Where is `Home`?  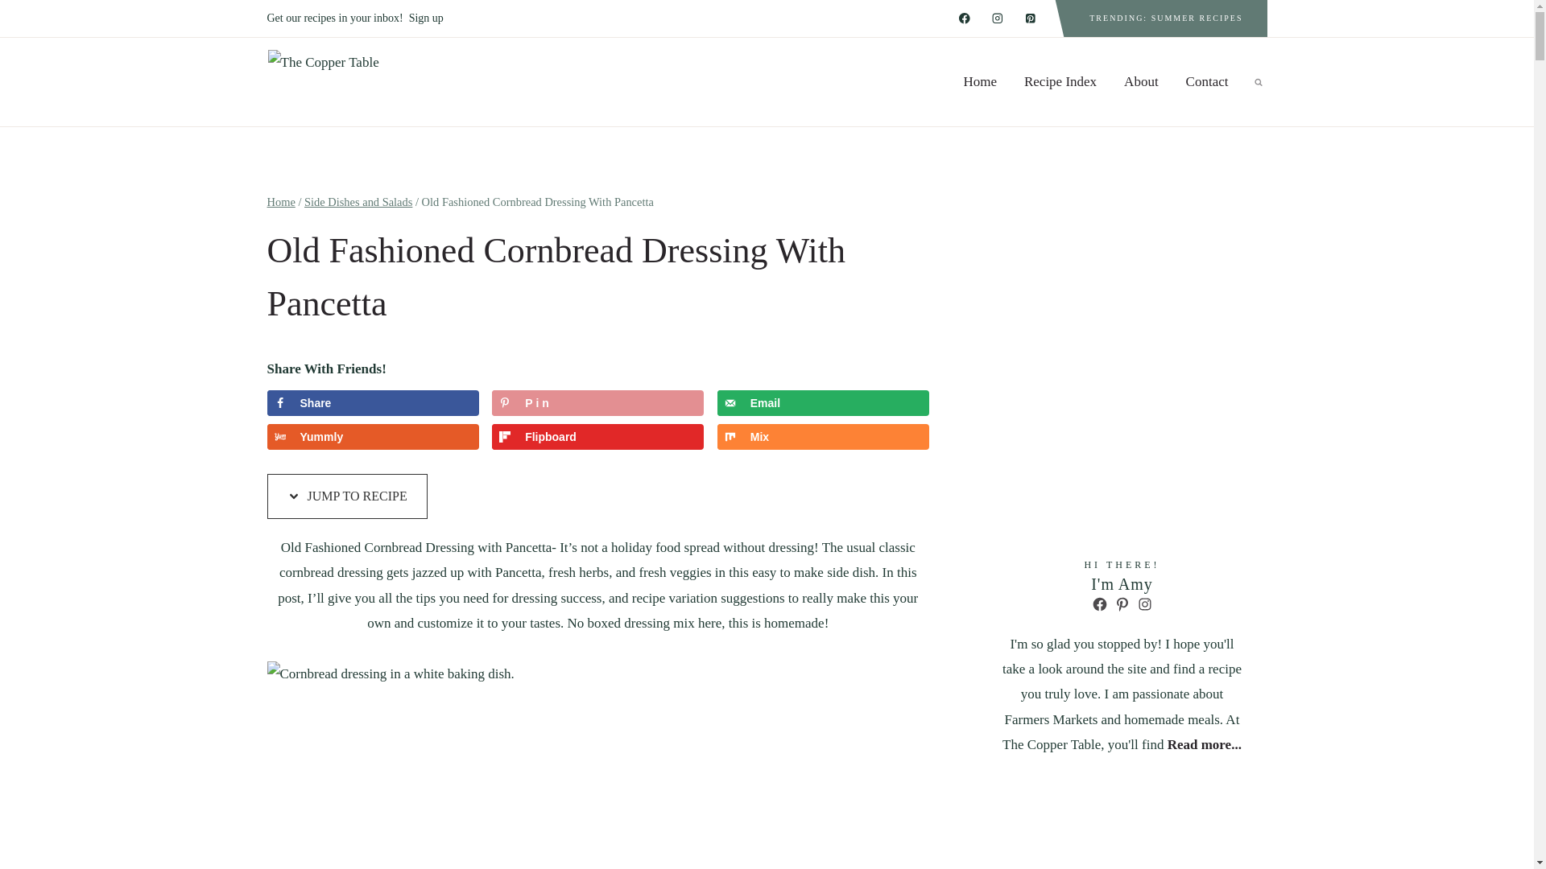 Home is located at coordinates (979, 82).